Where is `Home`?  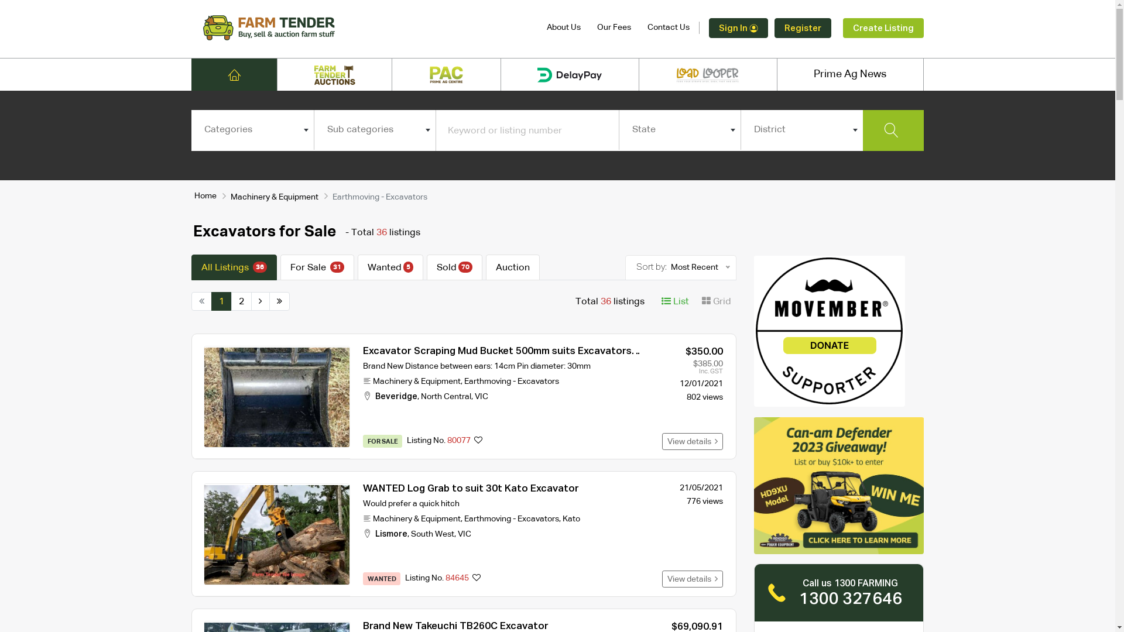 Home is located at coordinates (205, 196).